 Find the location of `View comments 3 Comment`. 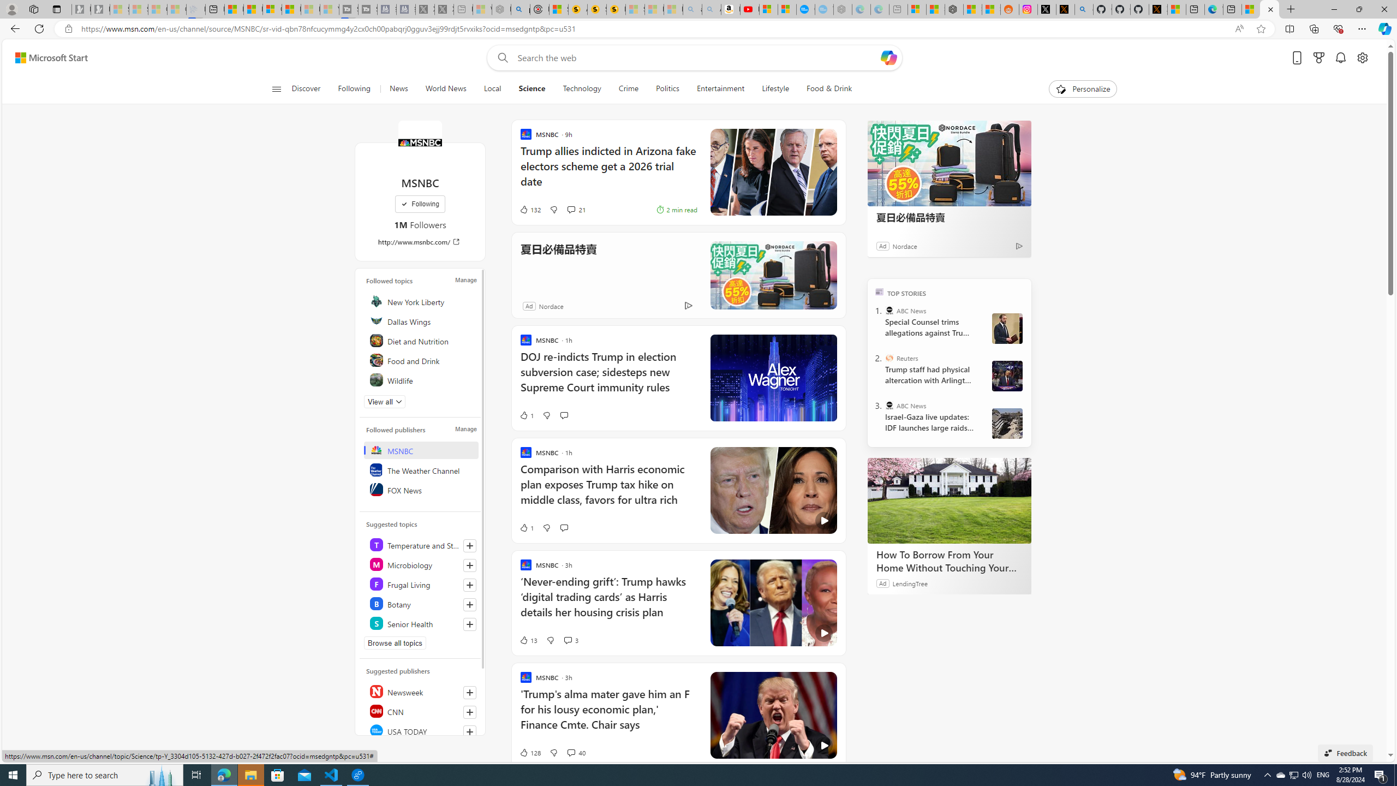

View comments 3 Comment is located at coordinates (568, 640).